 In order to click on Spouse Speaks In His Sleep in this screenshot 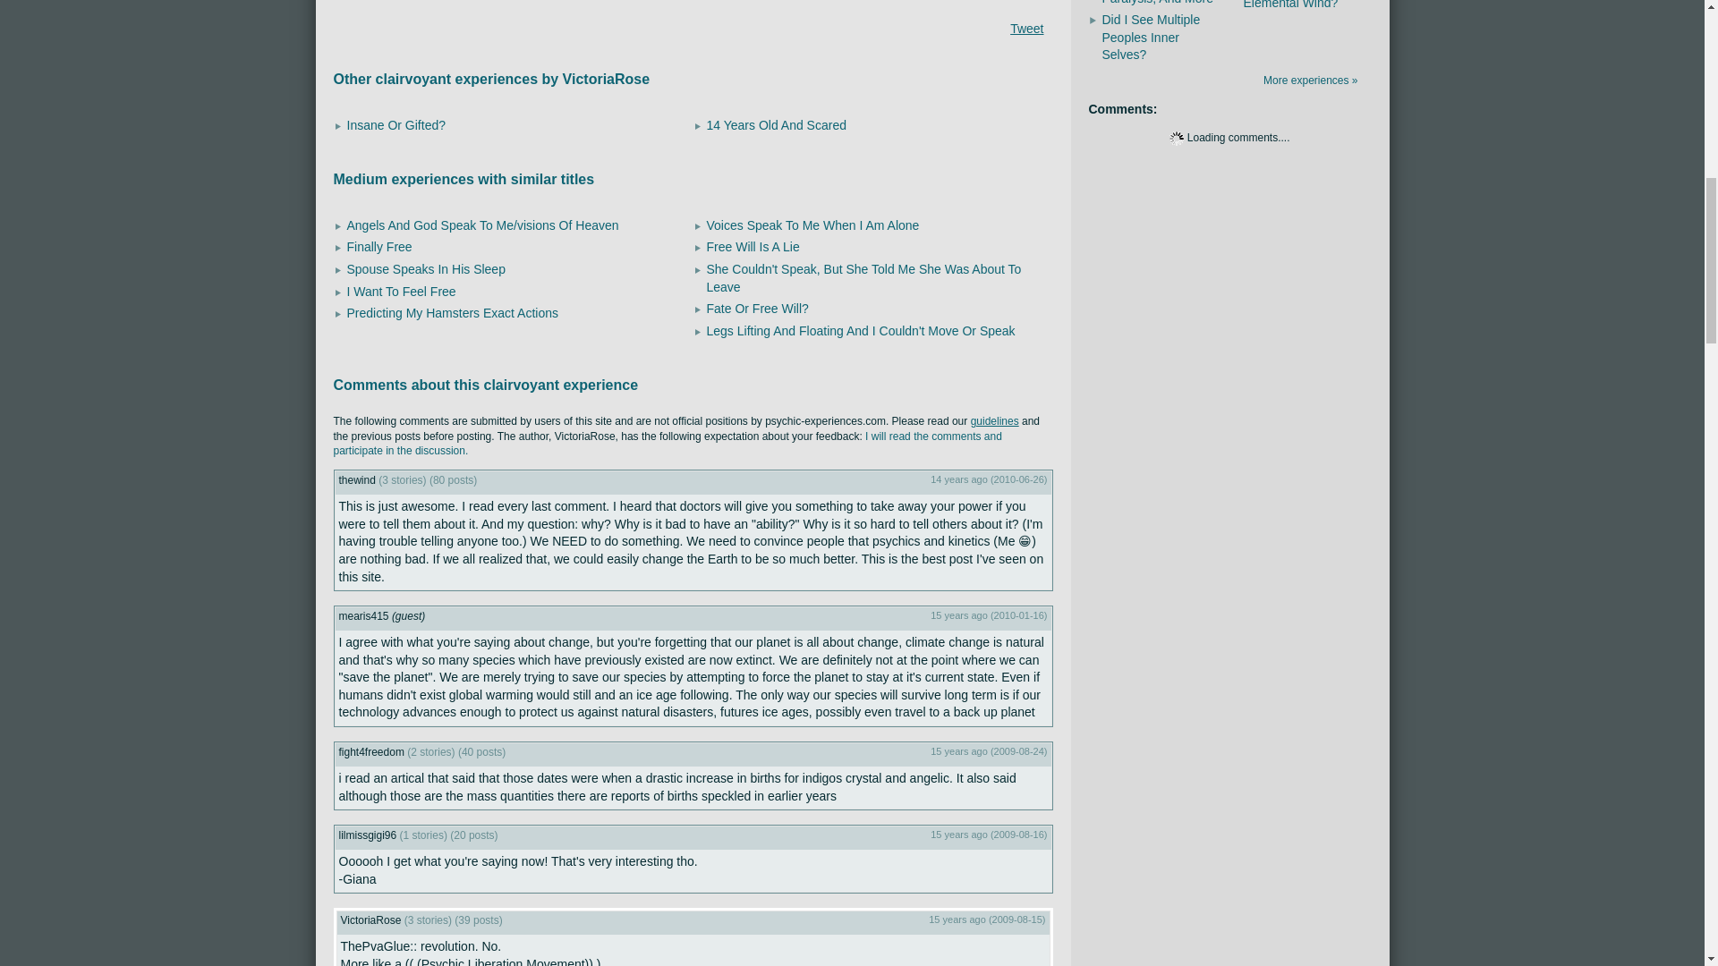, I will do `click(426, 268)`.